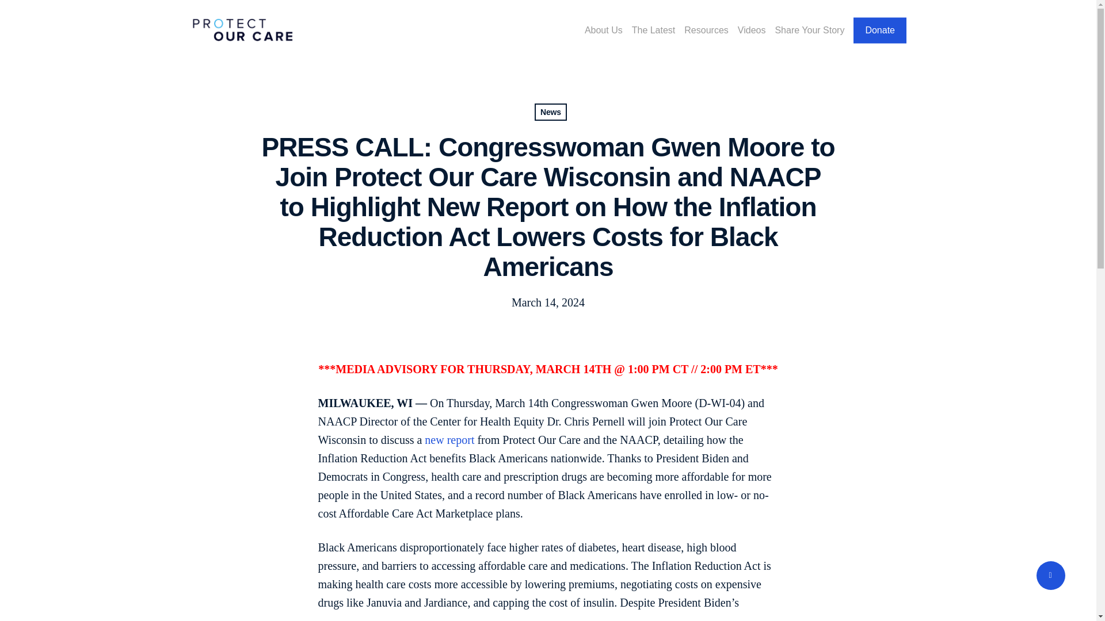 Image resolution: width=1105 pixels, height=621 pixels. Describe the element at coordinates (752, 30) in the screenshot. I see `Videos` at that location.